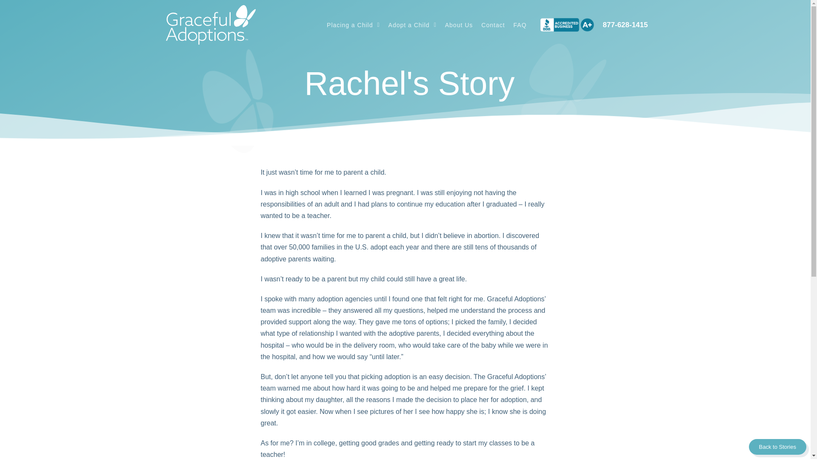 Image resolution: width=817 pixels, height=459 pixels. What do you see at coordinates (520, 25) in the screenshot?
I see `FAQ` at bounding box center [520, 25].